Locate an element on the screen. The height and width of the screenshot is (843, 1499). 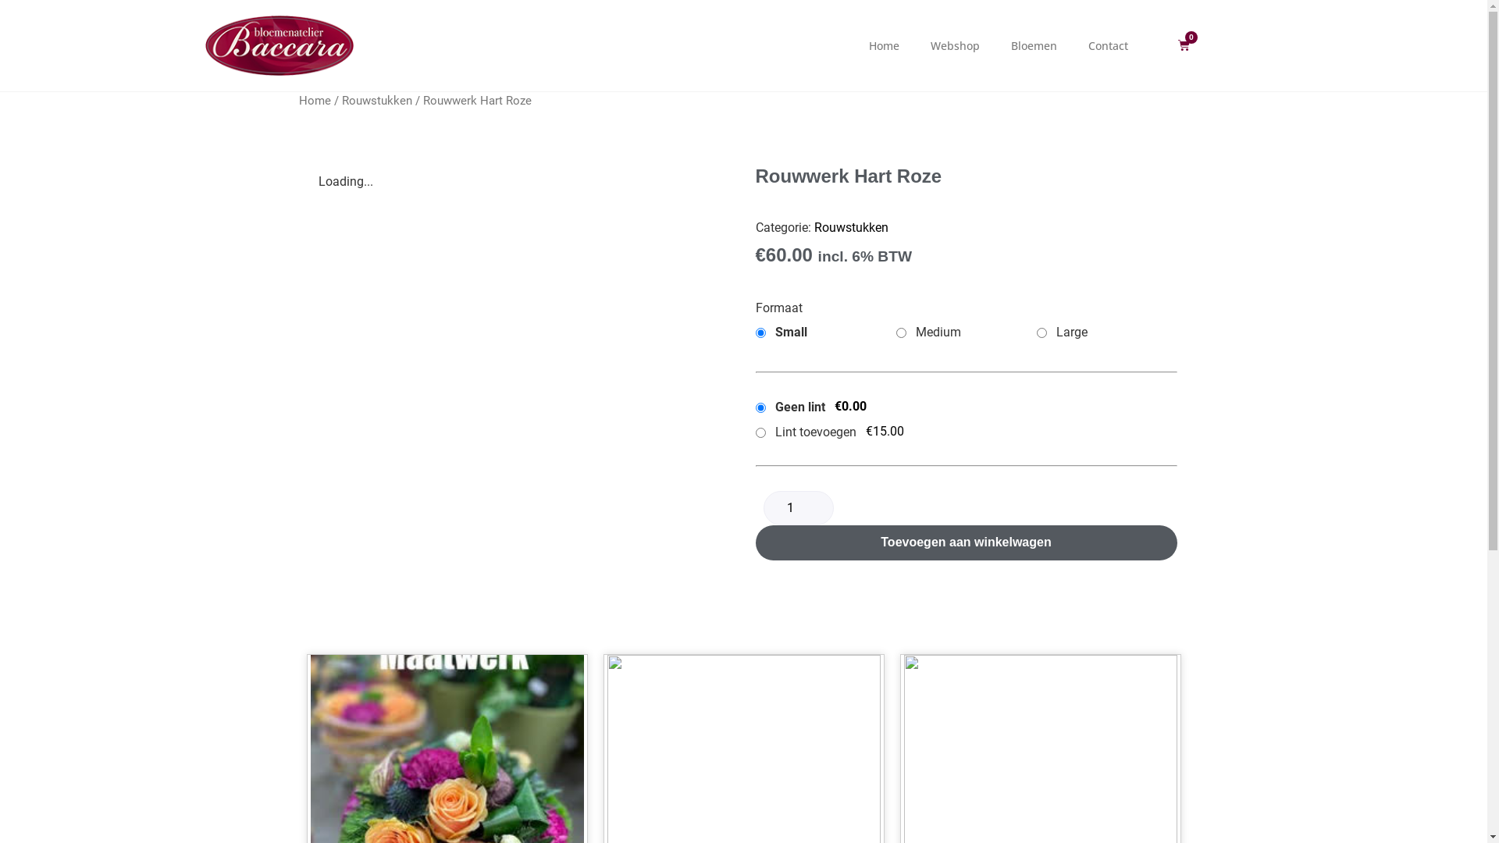
Bloemen is located at coordinates (1034, 45).